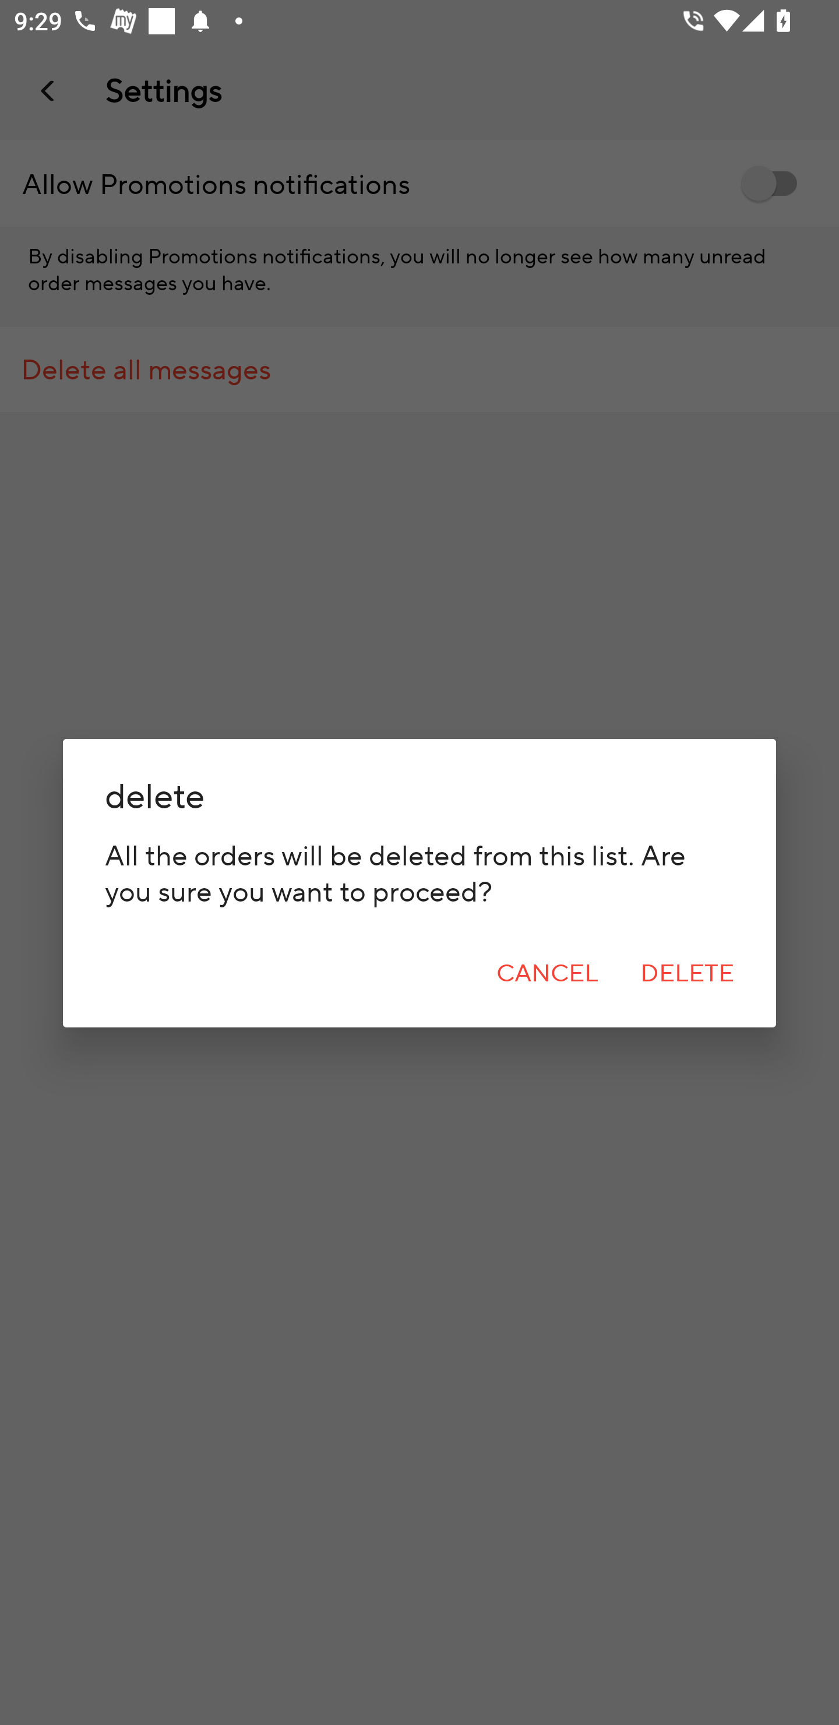 The image size is (839, 1725). I want to click on CANCEL, so click(547, 973).